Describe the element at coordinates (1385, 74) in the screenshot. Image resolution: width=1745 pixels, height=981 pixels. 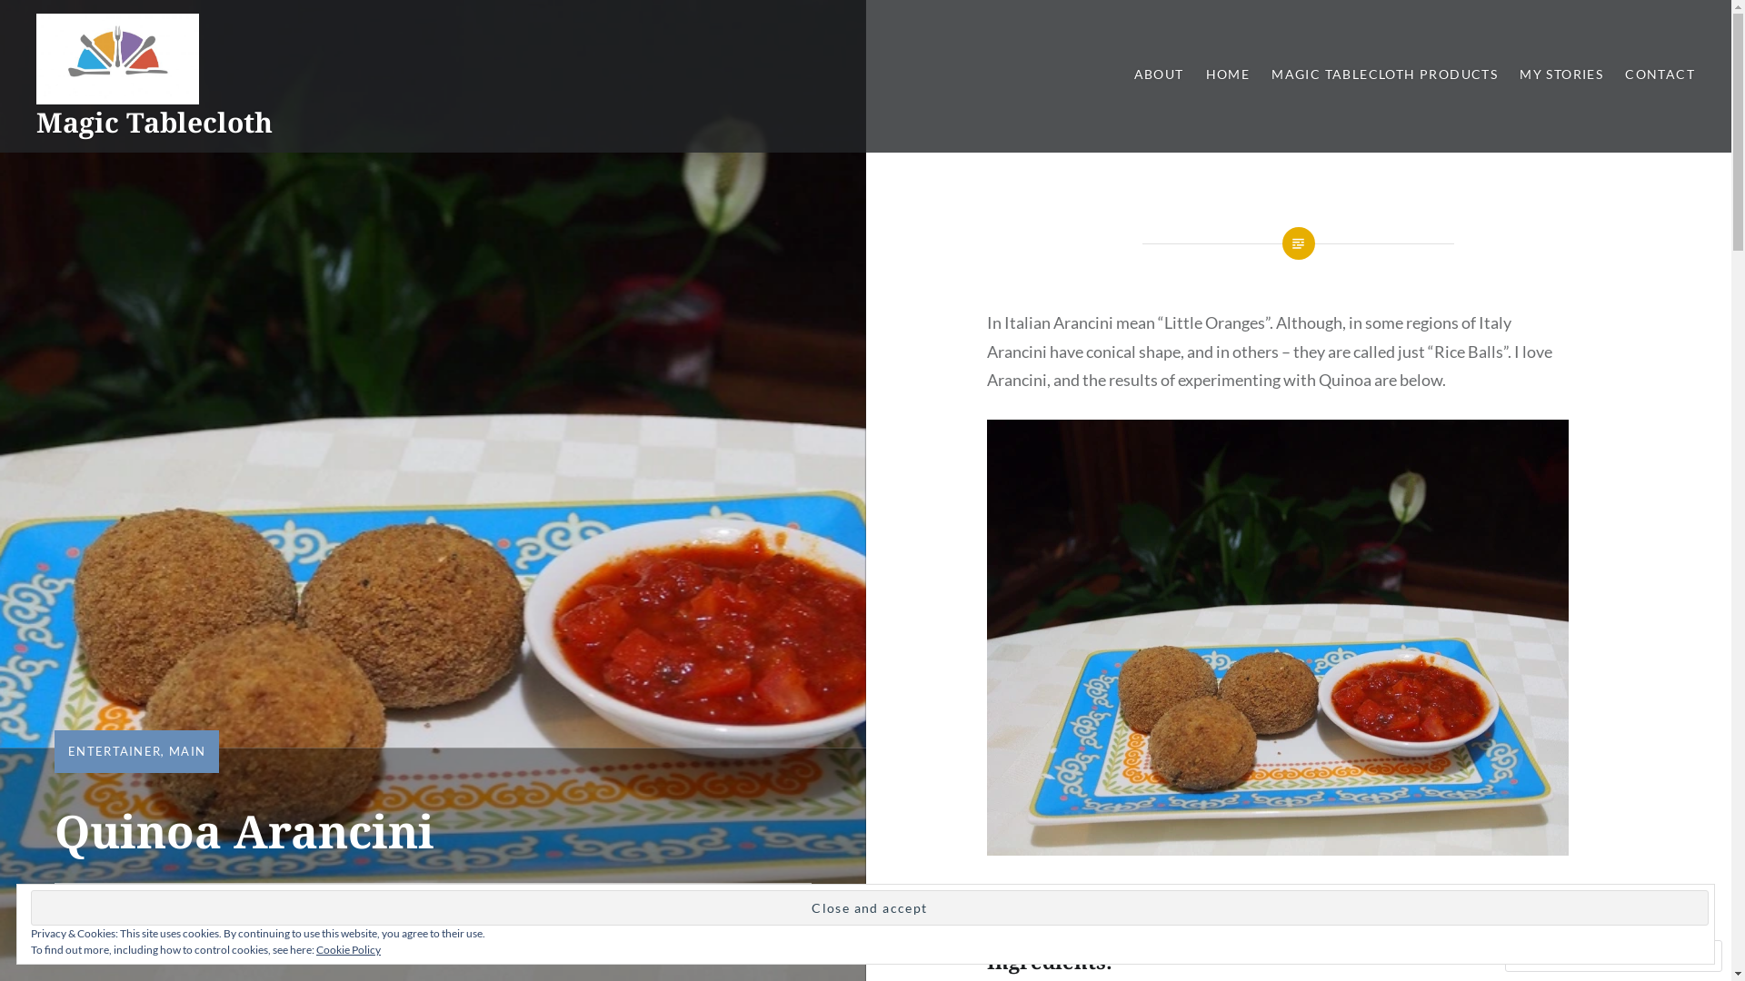
I see `MAGIC TABLECLOTH PRODUCTS` at that location.